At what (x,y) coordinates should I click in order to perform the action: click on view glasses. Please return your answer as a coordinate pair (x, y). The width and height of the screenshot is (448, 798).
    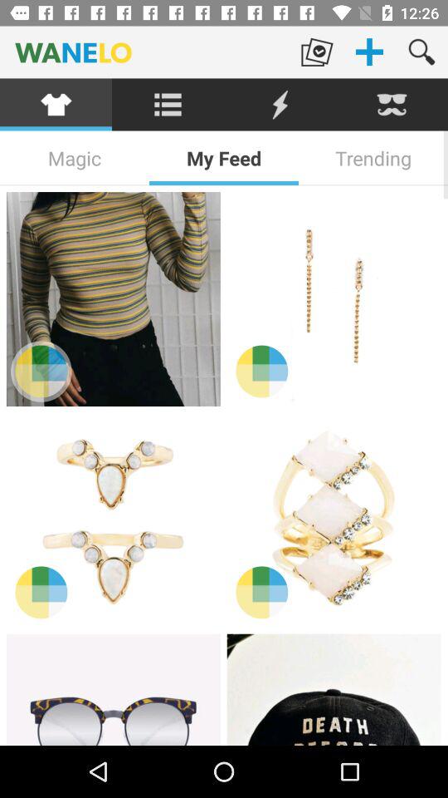
    Looking at the image, I should click on (113, 690).